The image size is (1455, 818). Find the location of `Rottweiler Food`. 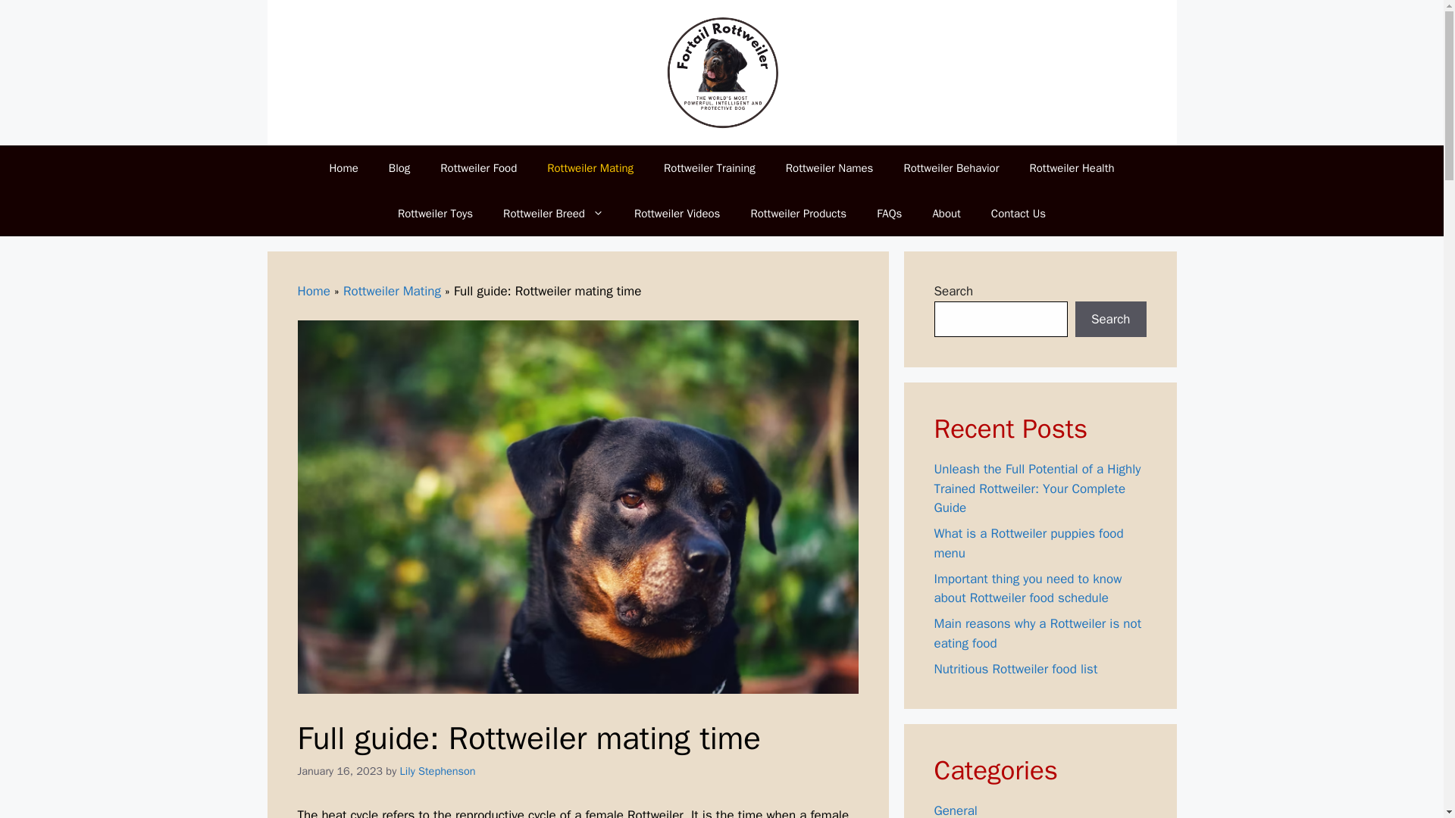

Rottweiler Food is located at coordinates (478, 168).